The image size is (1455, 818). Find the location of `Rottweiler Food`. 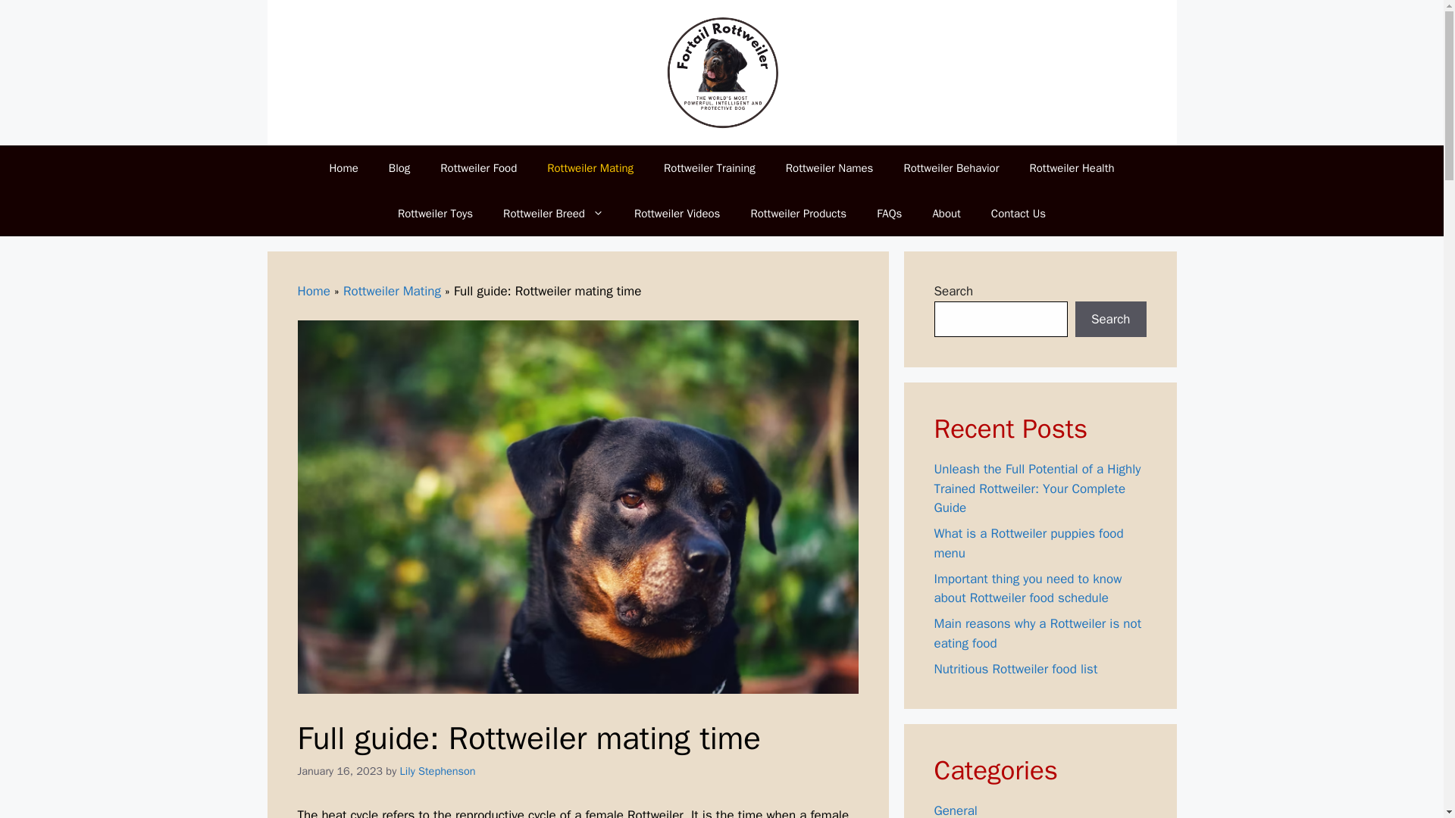

Rottweiler Food is located at coordinates (478, 168).